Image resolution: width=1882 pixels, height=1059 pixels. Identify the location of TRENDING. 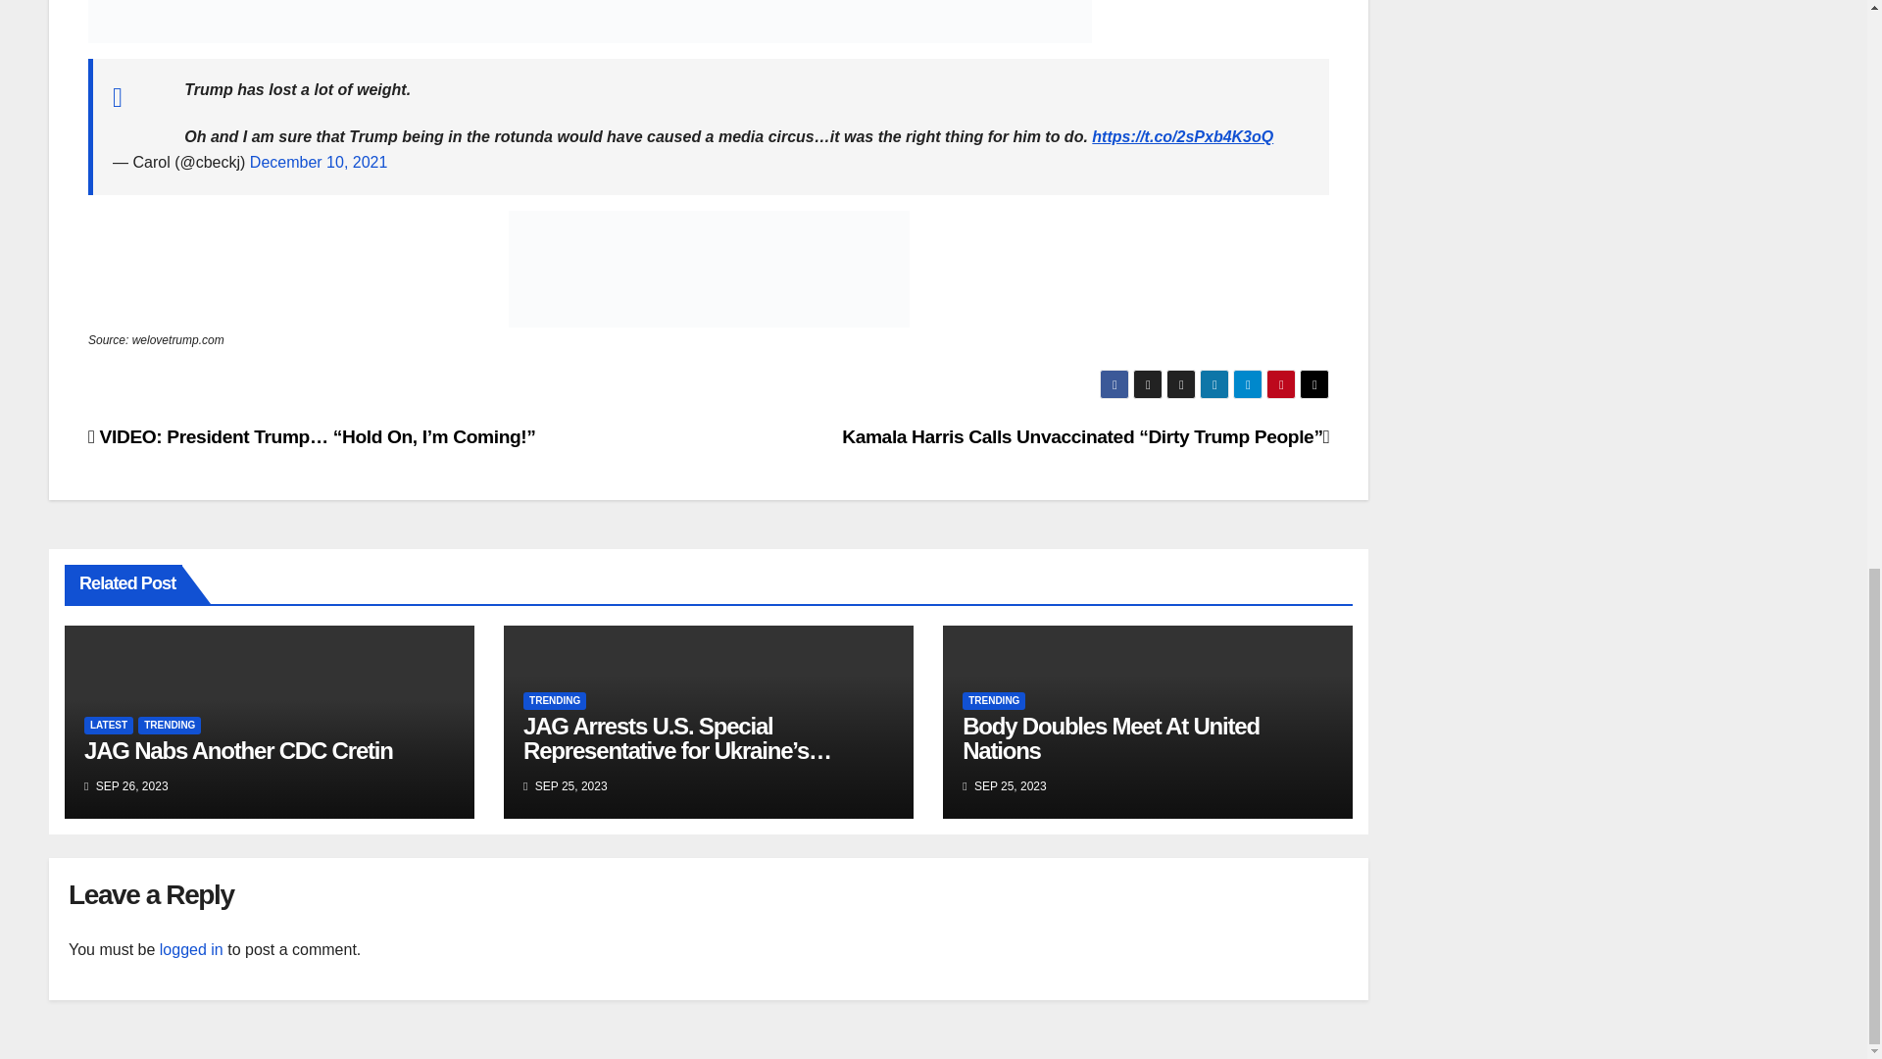
(554, 700).